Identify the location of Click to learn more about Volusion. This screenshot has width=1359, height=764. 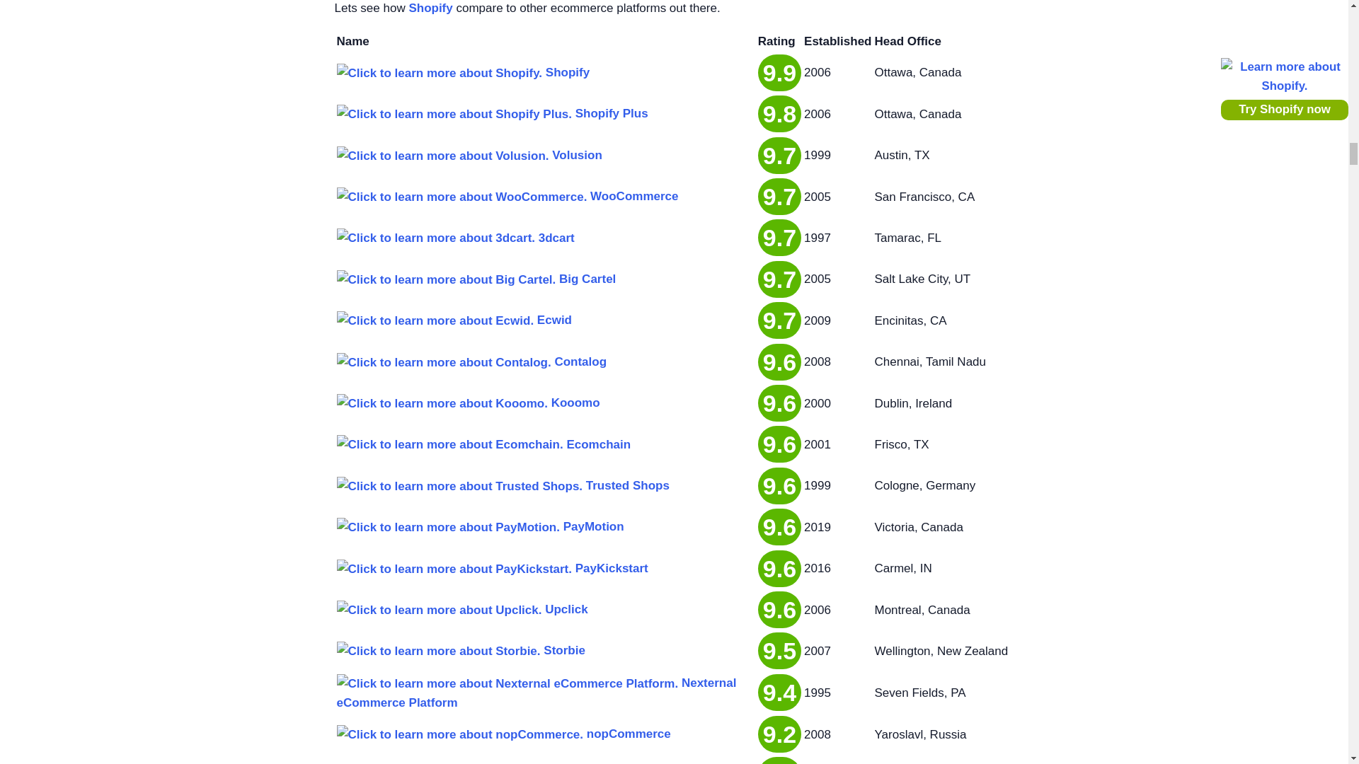
(443, 156).